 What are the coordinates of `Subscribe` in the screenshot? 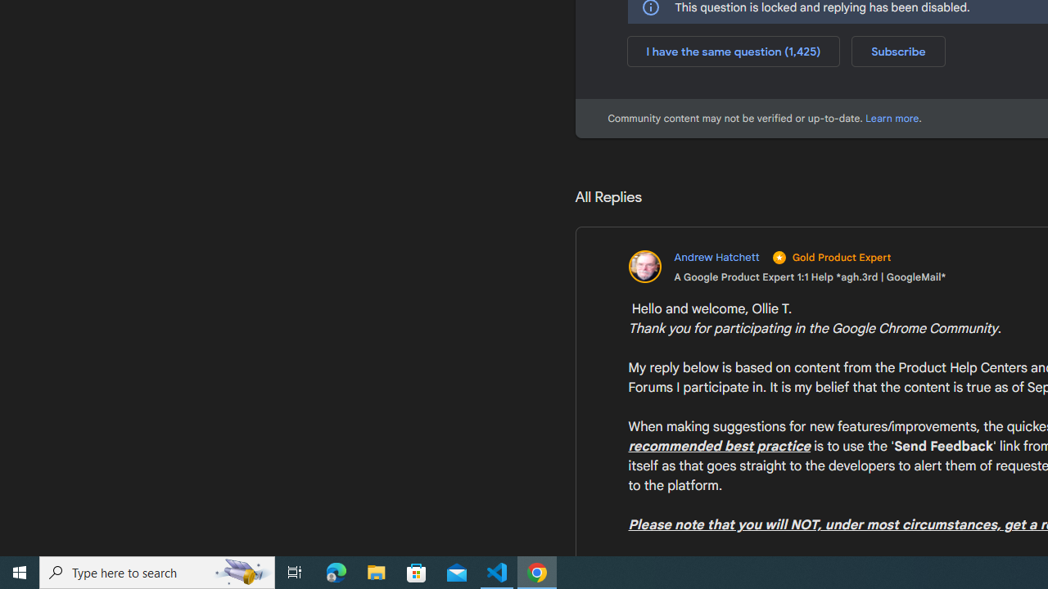 It's located at (898, 51).